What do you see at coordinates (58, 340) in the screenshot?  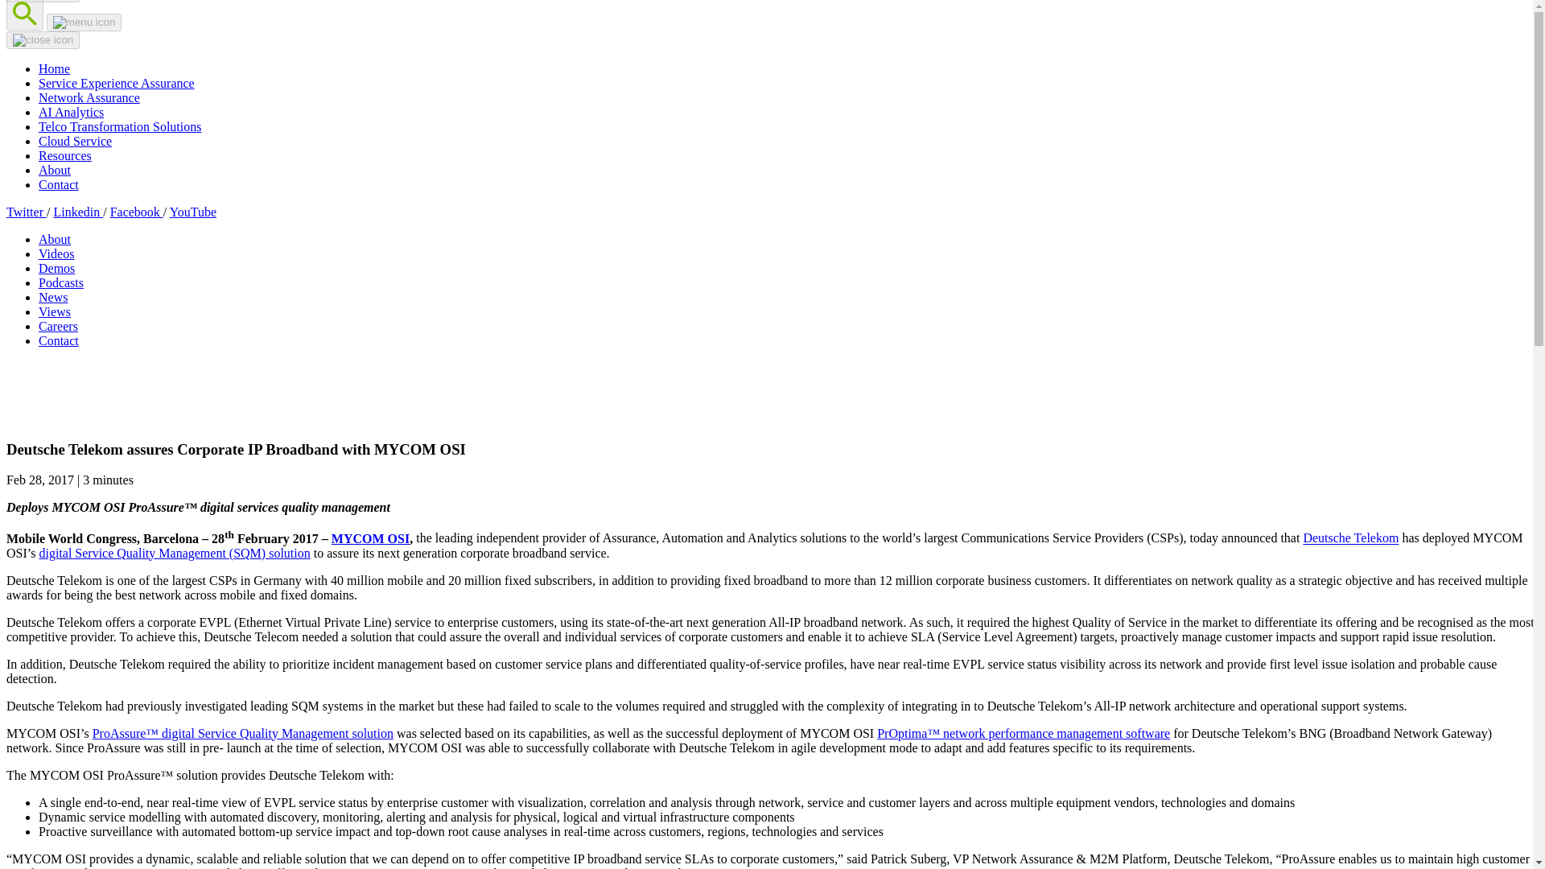 I see `Contact` at bounding box center [58, 340].